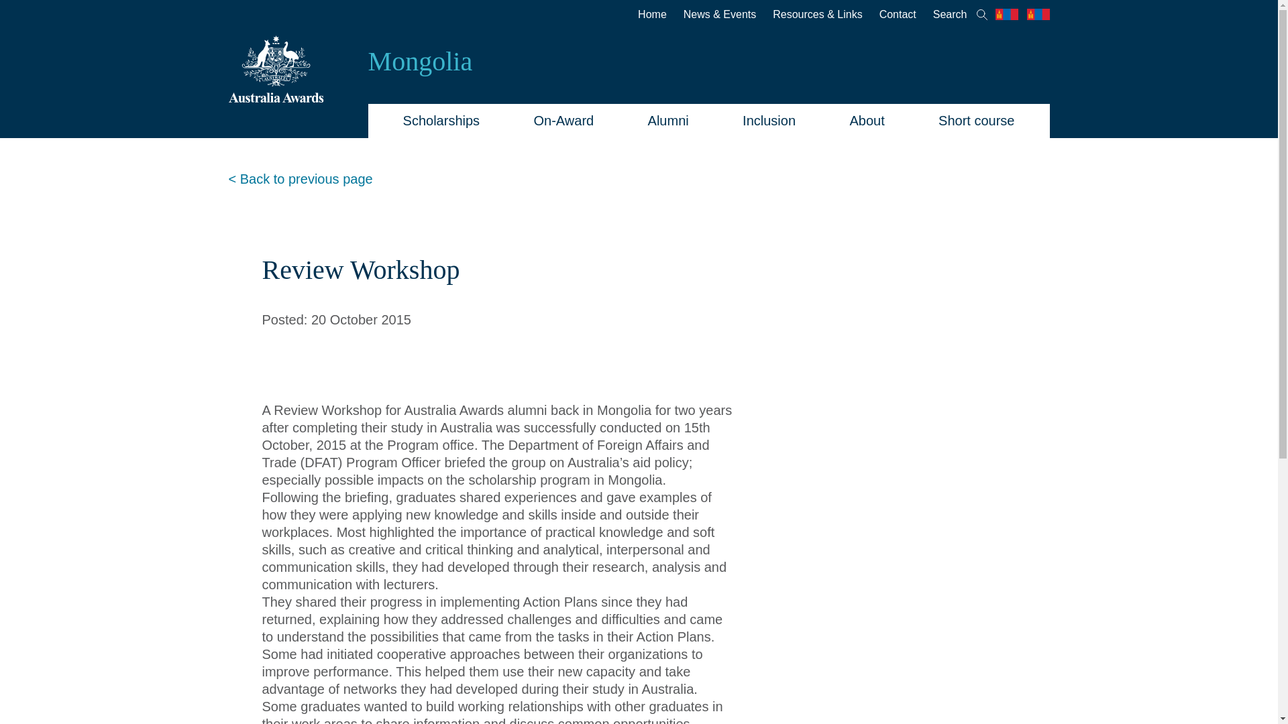 Image resolution: width=1288 pixels, height=724 pixels. What do you see at coordinates (890, 15) in the screenshot?
I see `Contact` at bounding box center [890, 15].